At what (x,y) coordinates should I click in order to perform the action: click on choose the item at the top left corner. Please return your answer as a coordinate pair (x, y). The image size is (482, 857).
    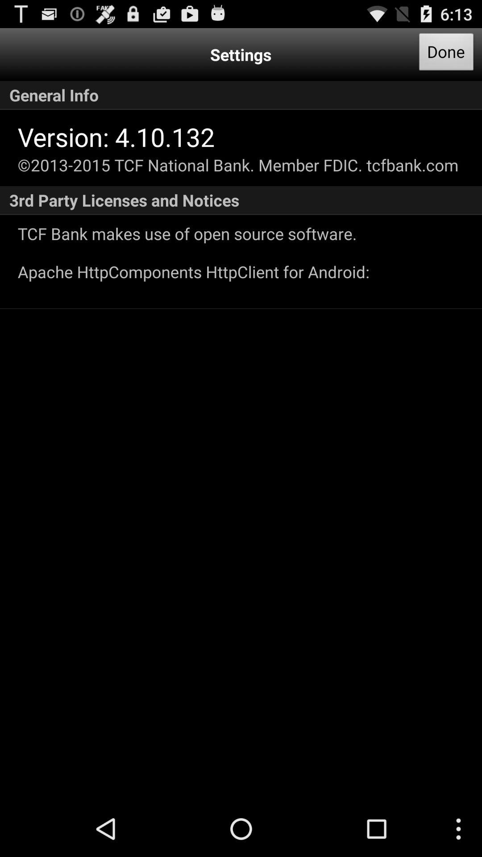
    Looking at the image, I should click on (116, 137).